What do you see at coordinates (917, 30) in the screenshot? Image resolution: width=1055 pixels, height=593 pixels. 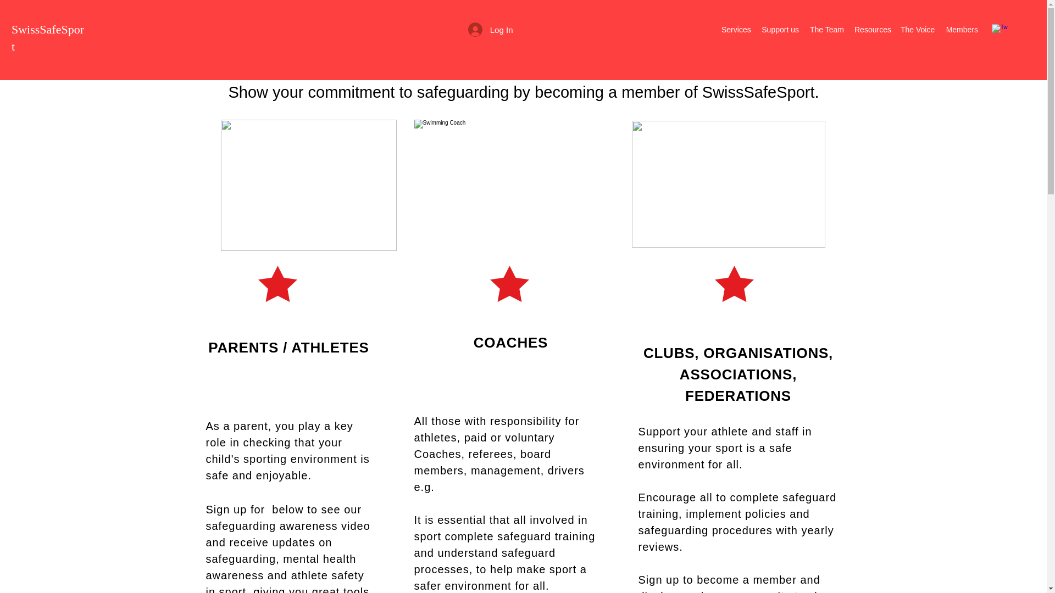 I see `The Voice` at bounding box center [917, 30].